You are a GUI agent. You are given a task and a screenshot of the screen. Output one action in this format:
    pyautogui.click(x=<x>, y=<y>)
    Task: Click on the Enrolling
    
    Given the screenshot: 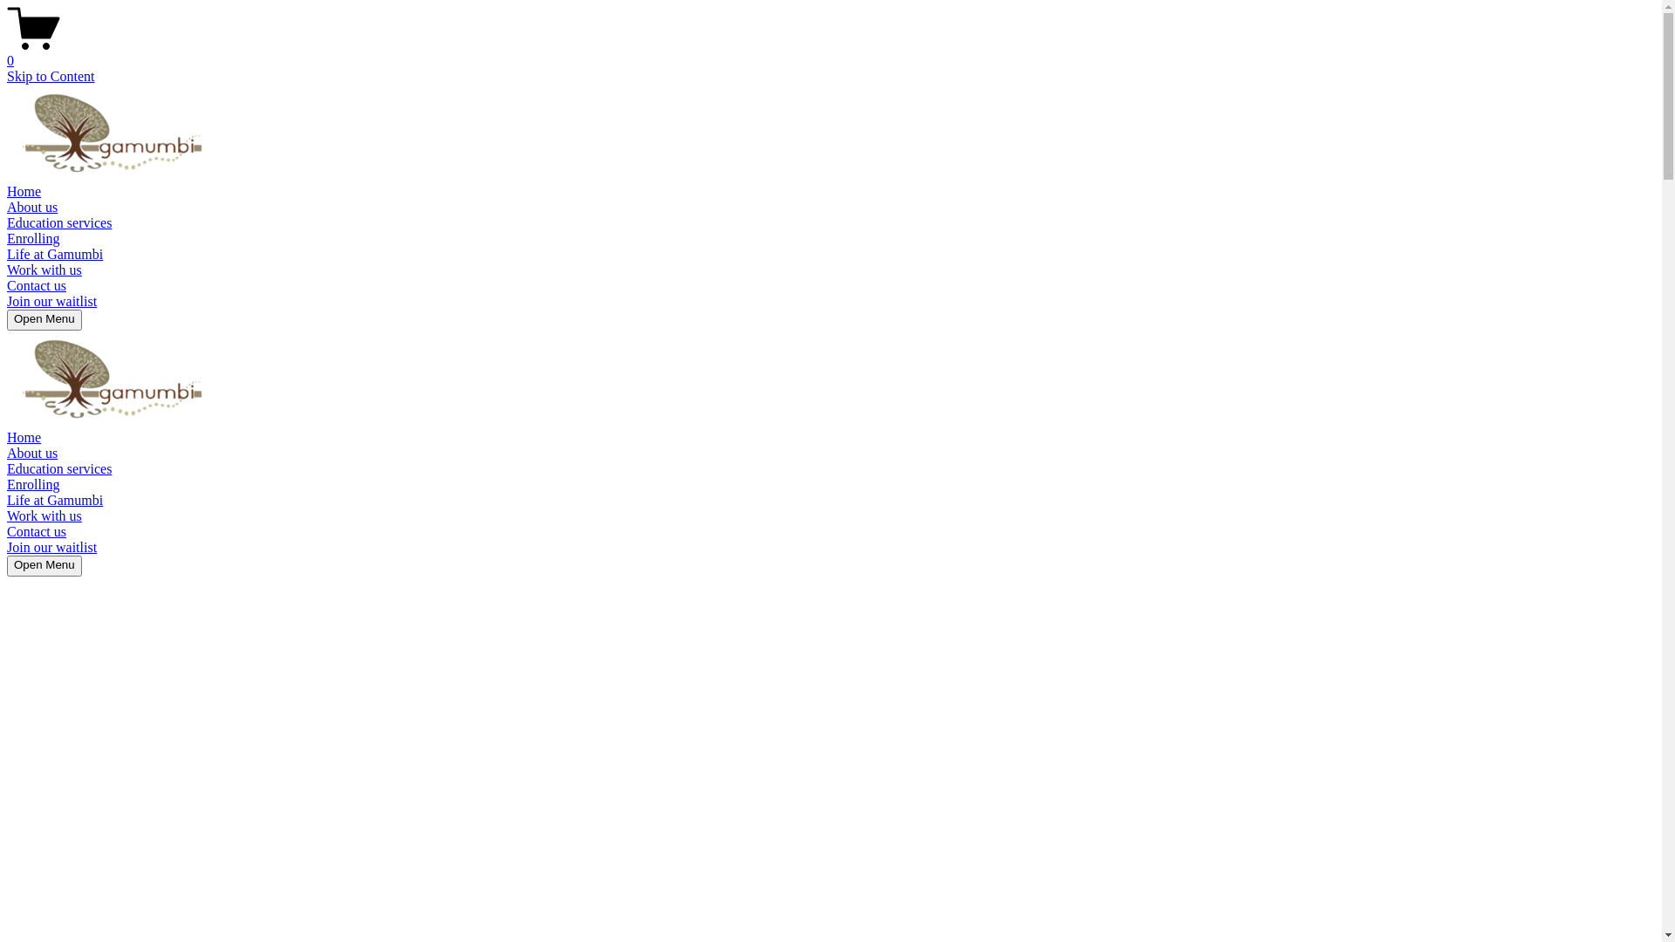 What is the action you would take?
    pyautogui.click(x=33, y=239)
    